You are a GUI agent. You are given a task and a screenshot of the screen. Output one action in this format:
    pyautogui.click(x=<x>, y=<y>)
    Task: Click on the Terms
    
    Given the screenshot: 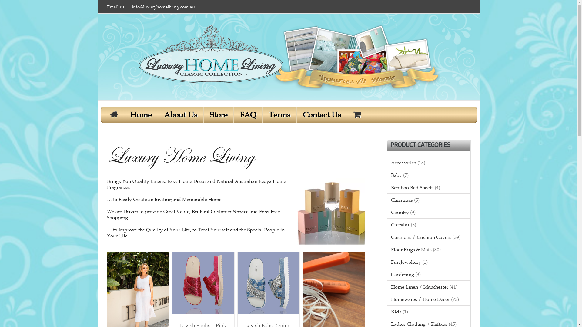 What is the action you would take?
    pyautogui.click(x=283, y=115)
    